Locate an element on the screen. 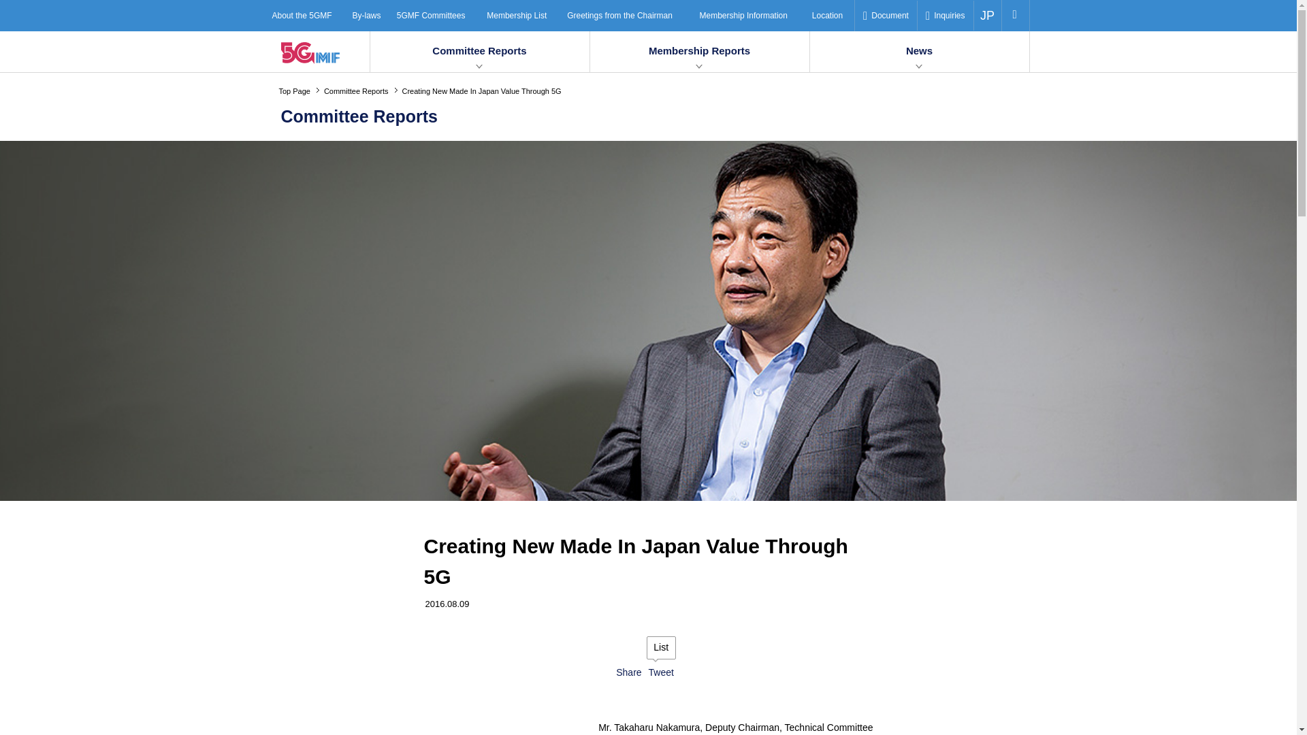 Image resolution: width=1307 pixels, height=735 pixels. By-laws is located at coordinates (369, 15).